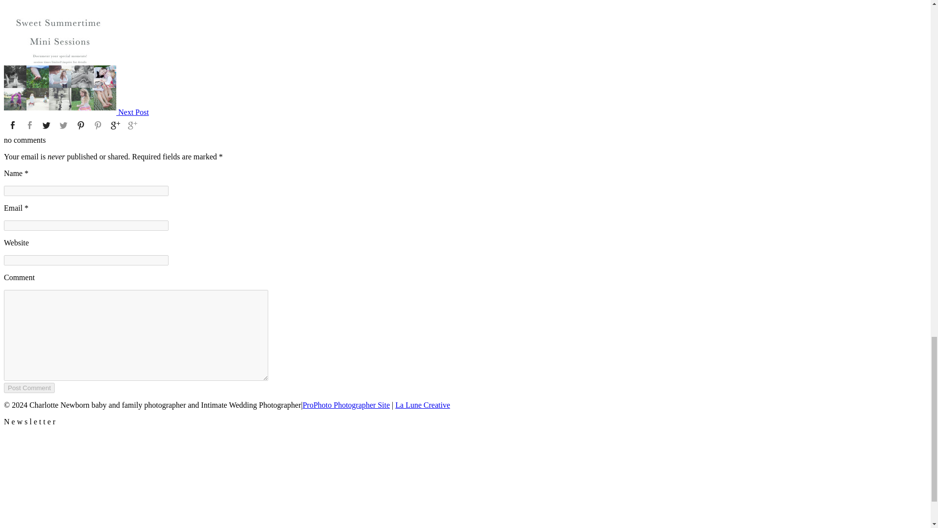 The width and height of the screenshot is (938, 528). I want to click on ProPhoto Photographer Site, so click(346, 405).